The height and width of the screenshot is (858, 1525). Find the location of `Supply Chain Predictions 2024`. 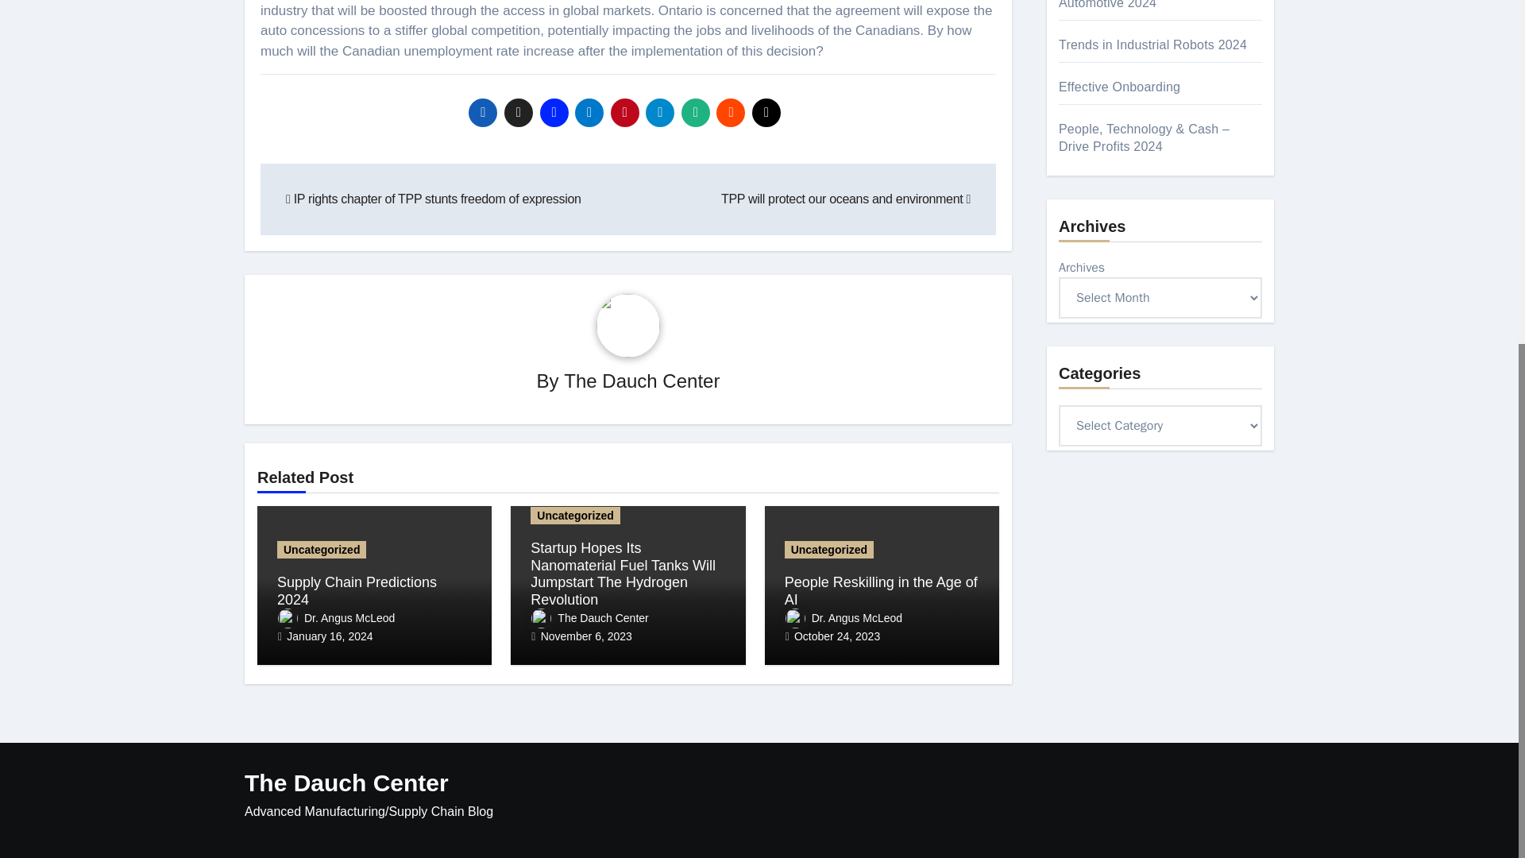

Supply Chain Predictions 2024 is located at coordinates (357, 590).